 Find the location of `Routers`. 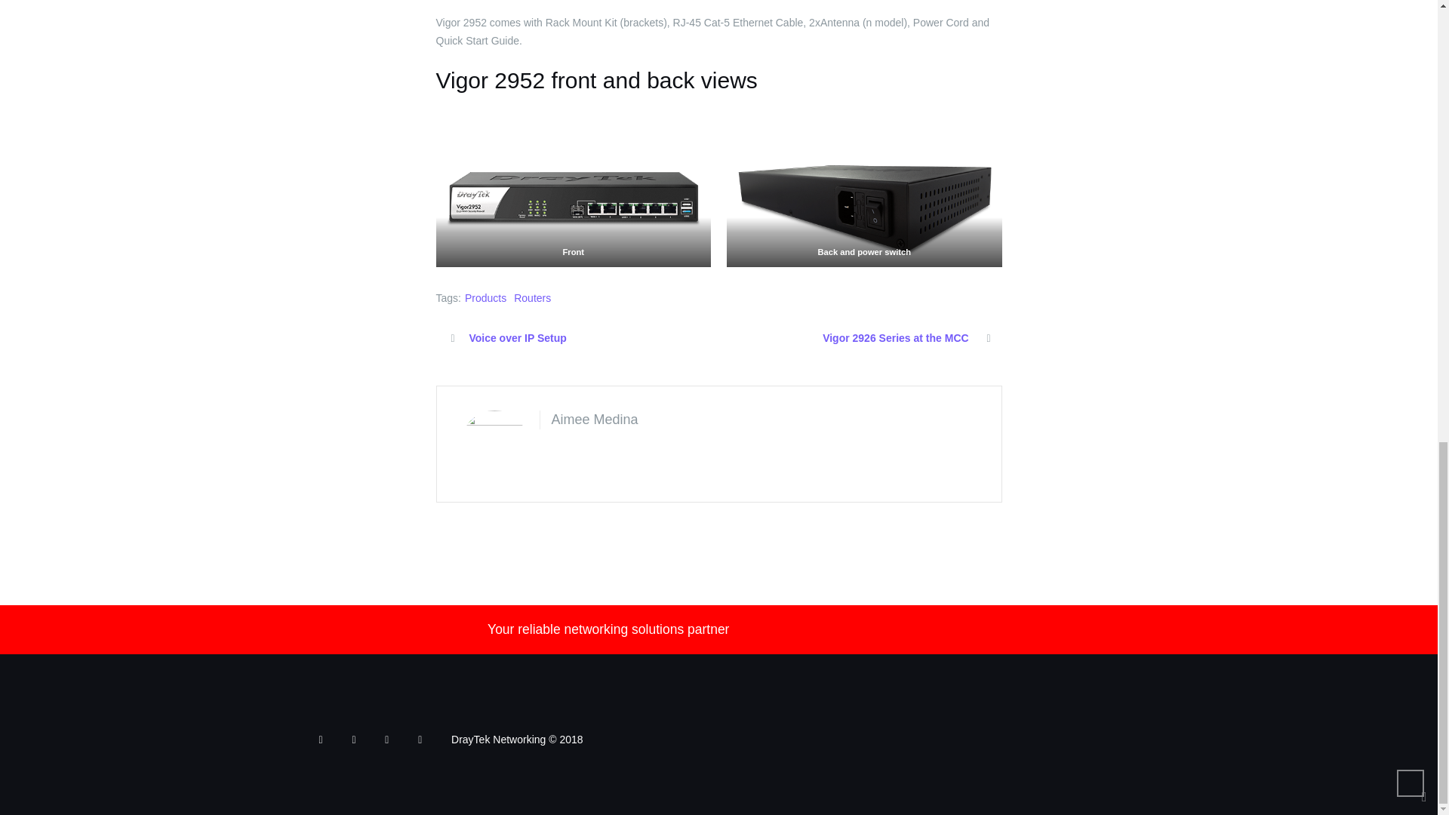

Routers is located at coordinates (532, 297).